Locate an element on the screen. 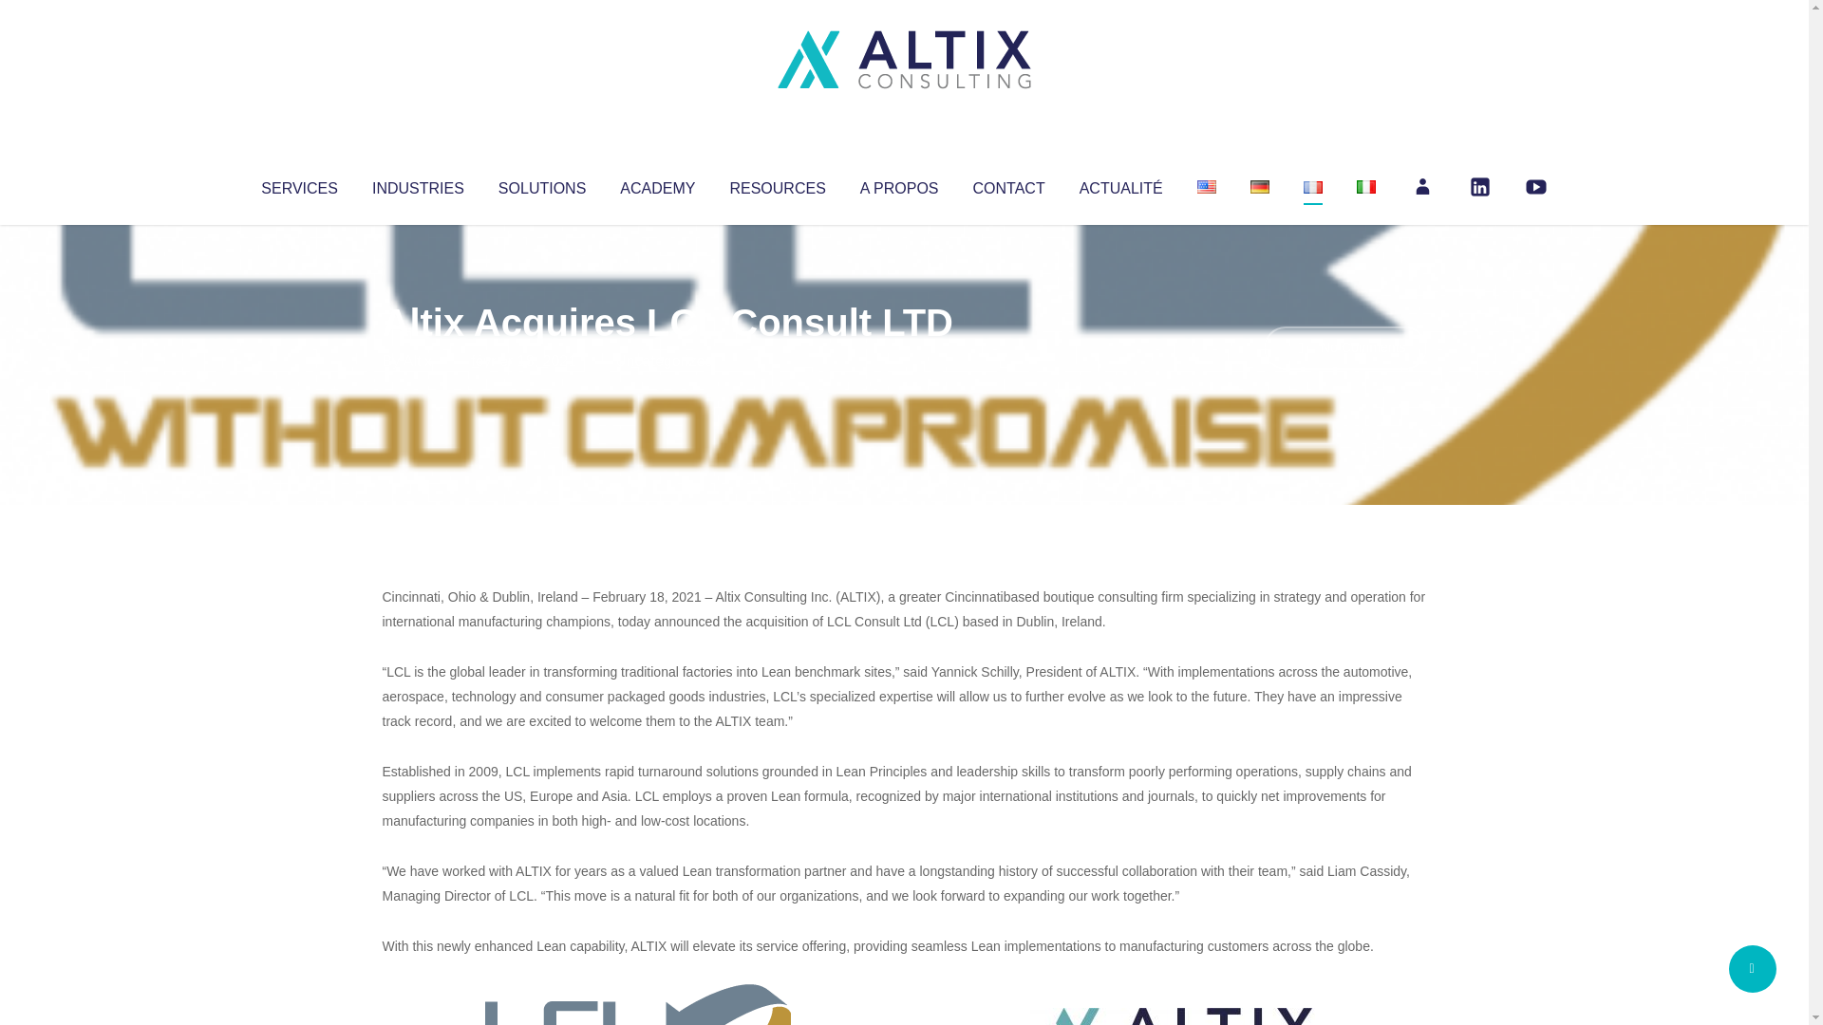  ACADEMY is located at coordinates (657, 184).